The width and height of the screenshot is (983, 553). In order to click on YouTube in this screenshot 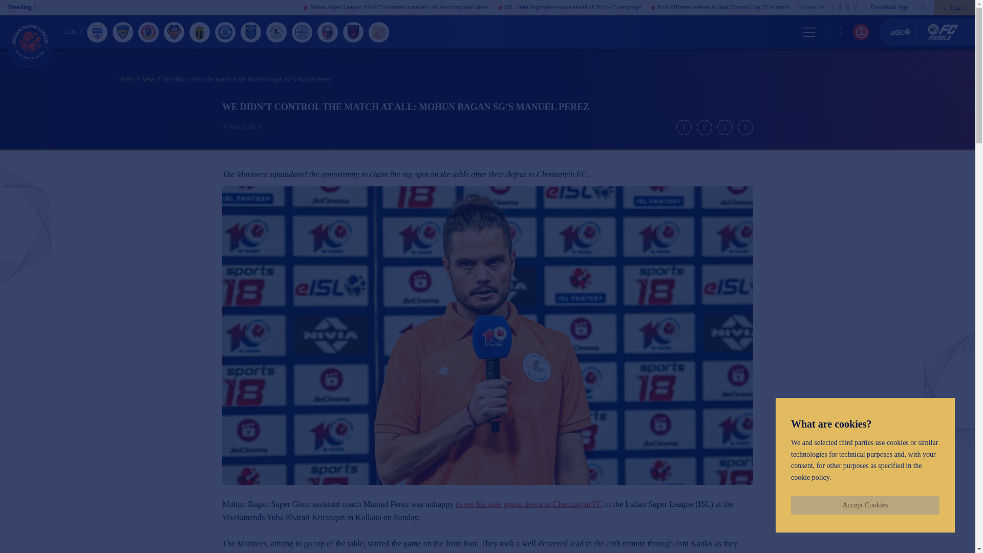, I will do `click(856, 9)`.